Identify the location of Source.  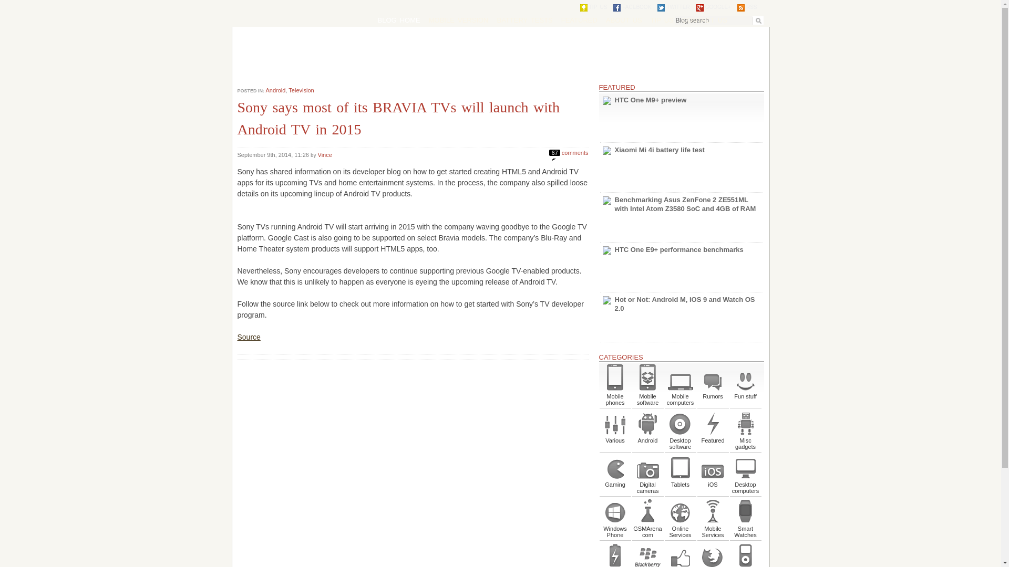
(249, 337).